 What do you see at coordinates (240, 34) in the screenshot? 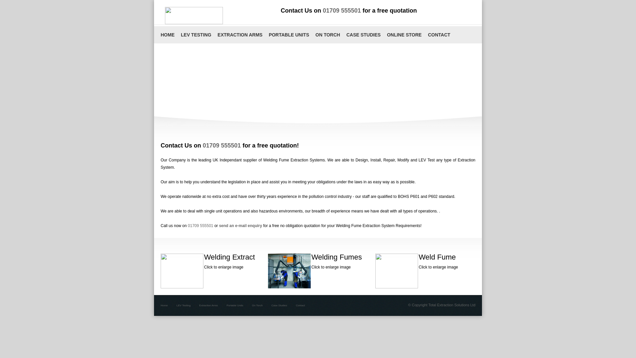
I see `EXTRACTION ARMS` at bounding box center [240, 34].